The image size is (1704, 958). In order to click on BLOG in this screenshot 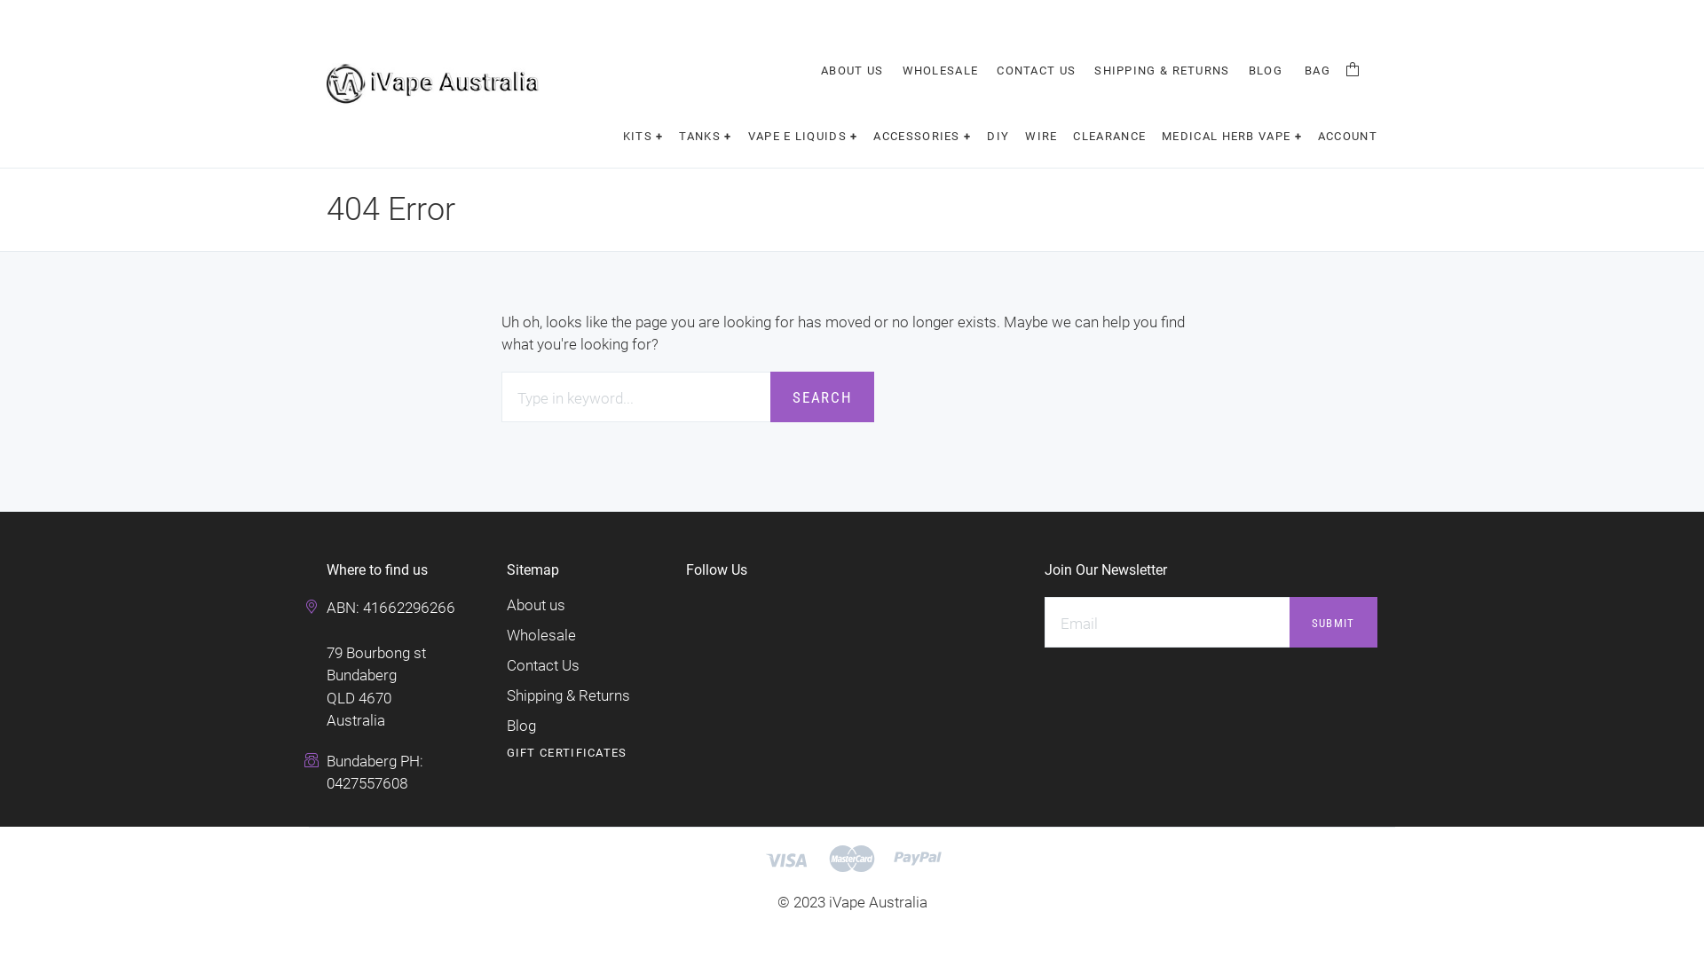, I will do `click(1266, 71)`.